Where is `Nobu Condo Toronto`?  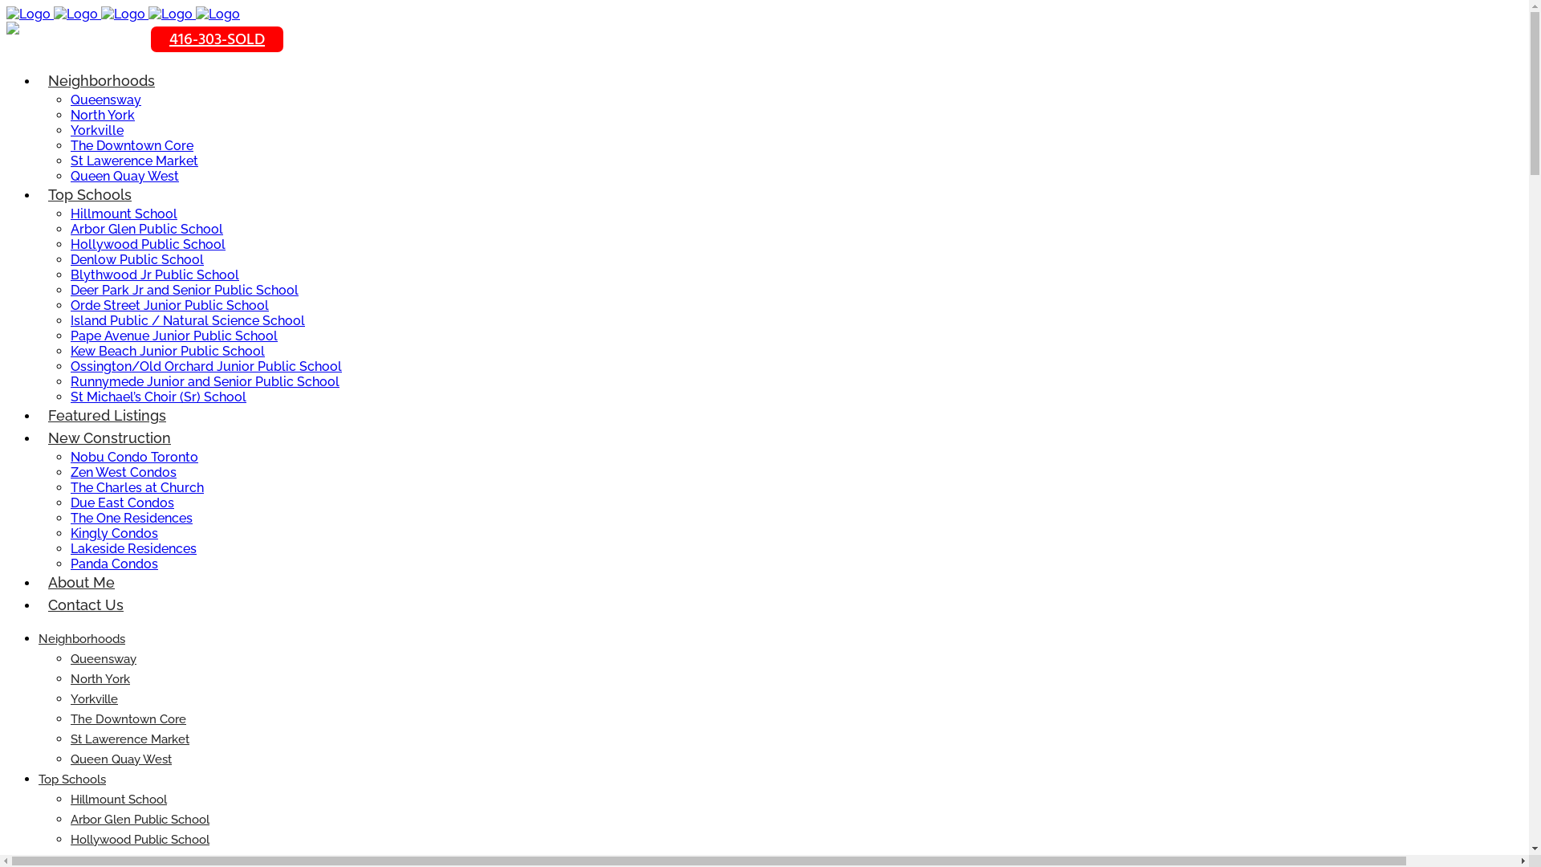 Nobu Condo Toronto is located at coordinates (134, 458).